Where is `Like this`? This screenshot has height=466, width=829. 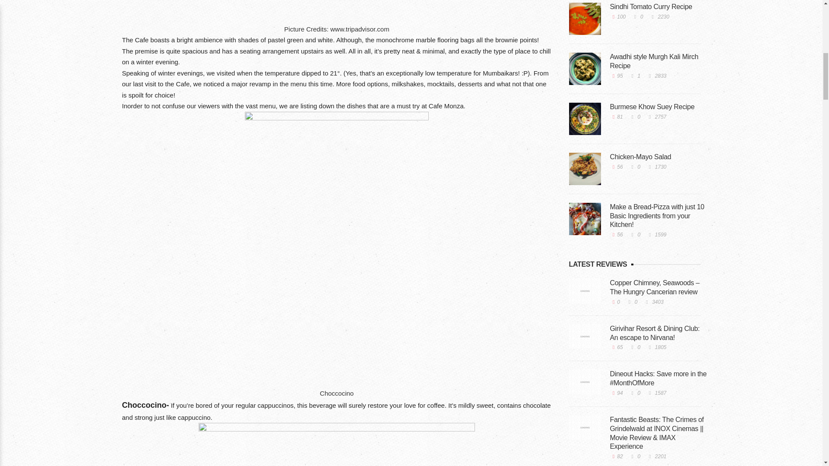 Like this is located at coordinates (617, 17).